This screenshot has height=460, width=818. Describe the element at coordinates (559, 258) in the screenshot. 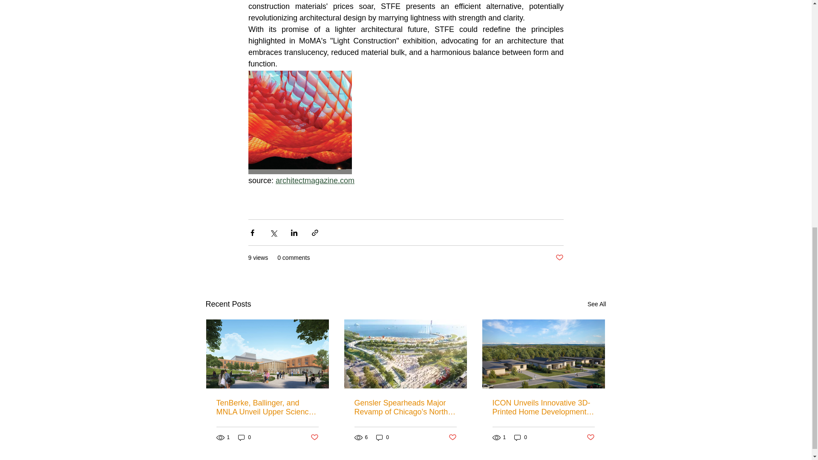

I see `Post not marked as liked` at that location.